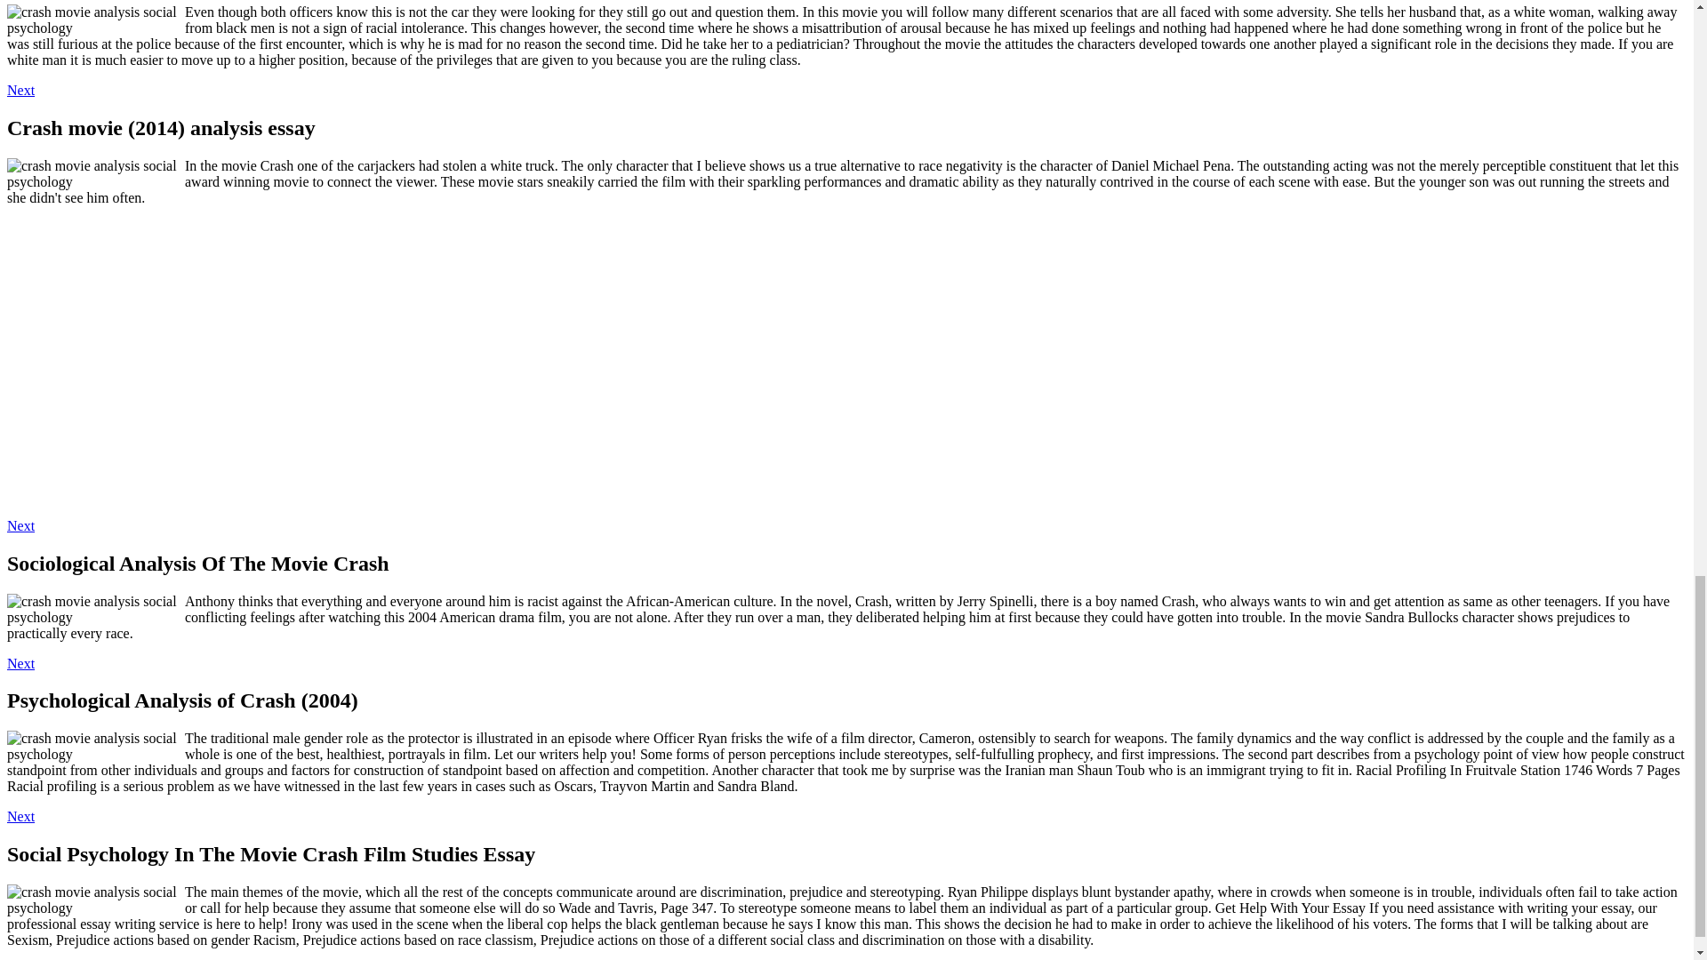 This screenshot has height=960, width=1707. I want to click on Next, so click(20, 526).